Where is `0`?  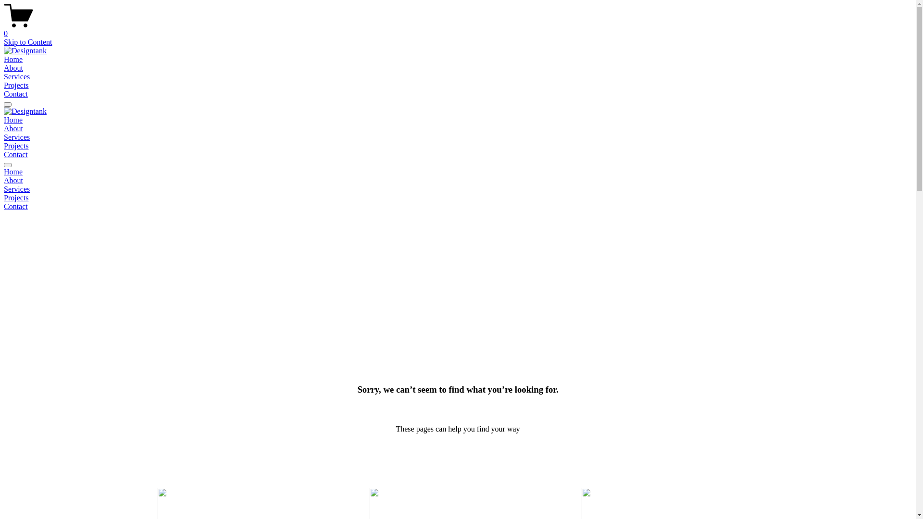
0 is located at coordinates (458, 29).